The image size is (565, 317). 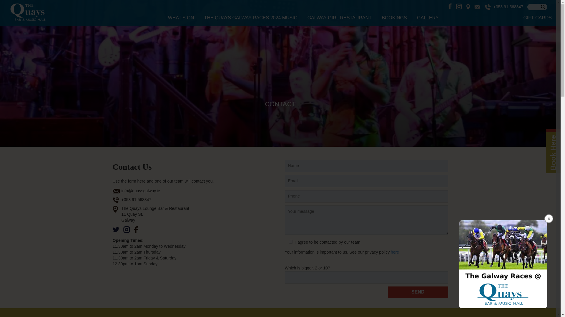 I want to click on Twitter, so click(x=116, y=230).